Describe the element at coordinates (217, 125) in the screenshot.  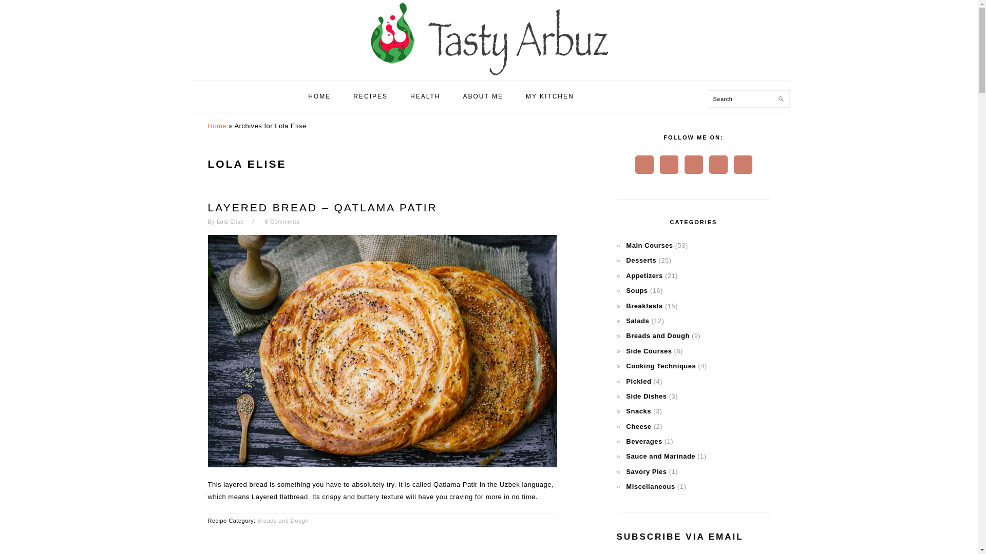
I see `Home` at that location.